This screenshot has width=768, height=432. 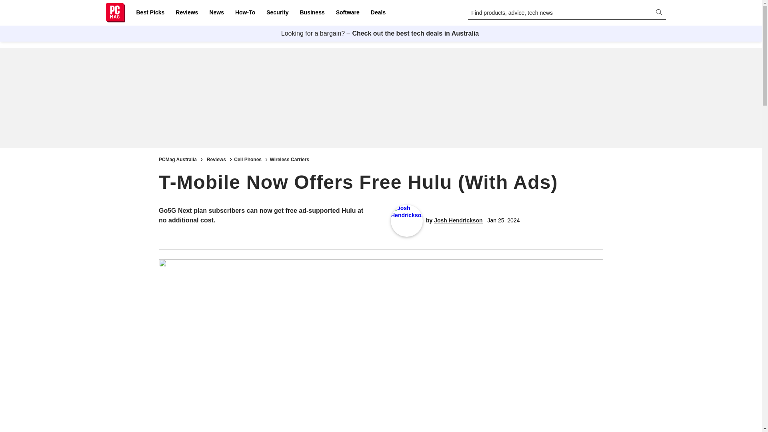 What do you see at coordinates (312, 13) in the screenshot?
I see `Business` at bounding box center [312, 13].